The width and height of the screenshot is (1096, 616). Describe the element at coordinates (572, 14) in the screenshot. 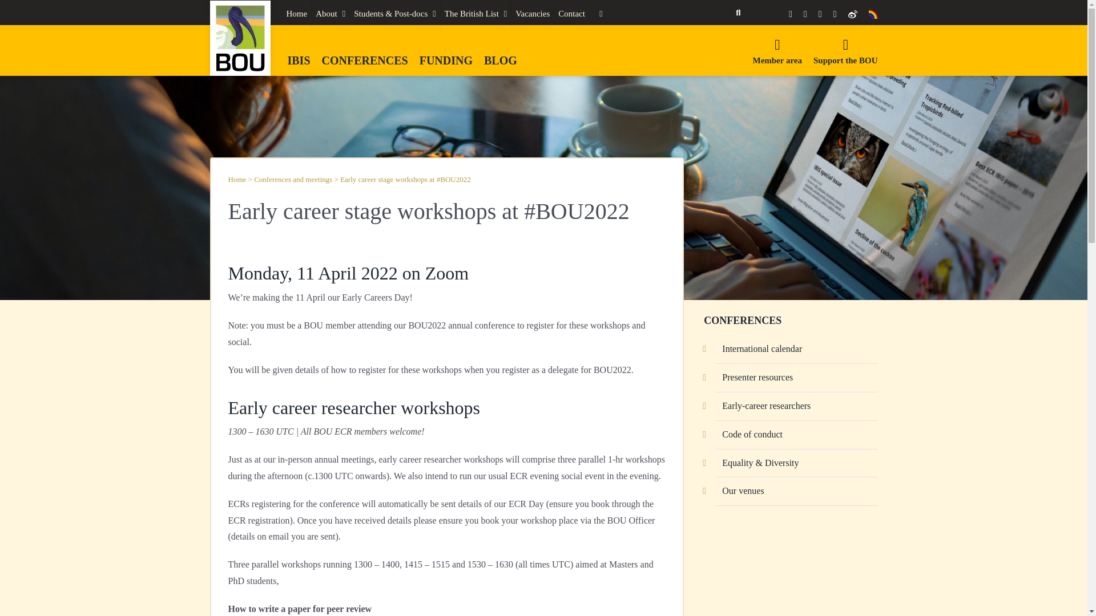

I see `Contact` at that location.